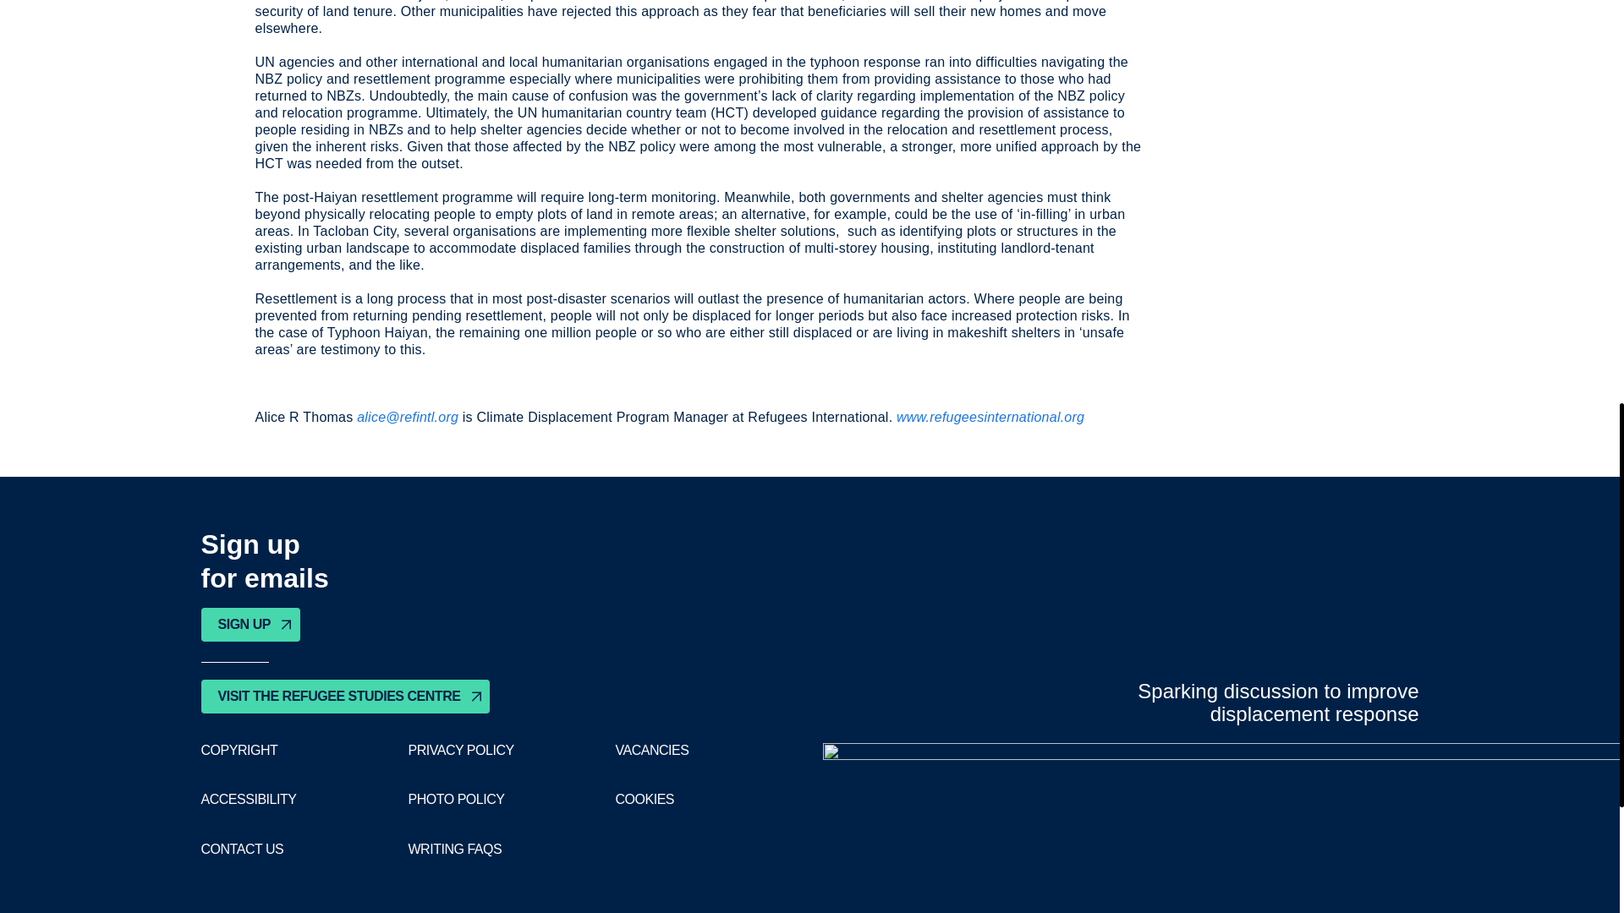  I want to click on SIGN UP, so click(250, 625).